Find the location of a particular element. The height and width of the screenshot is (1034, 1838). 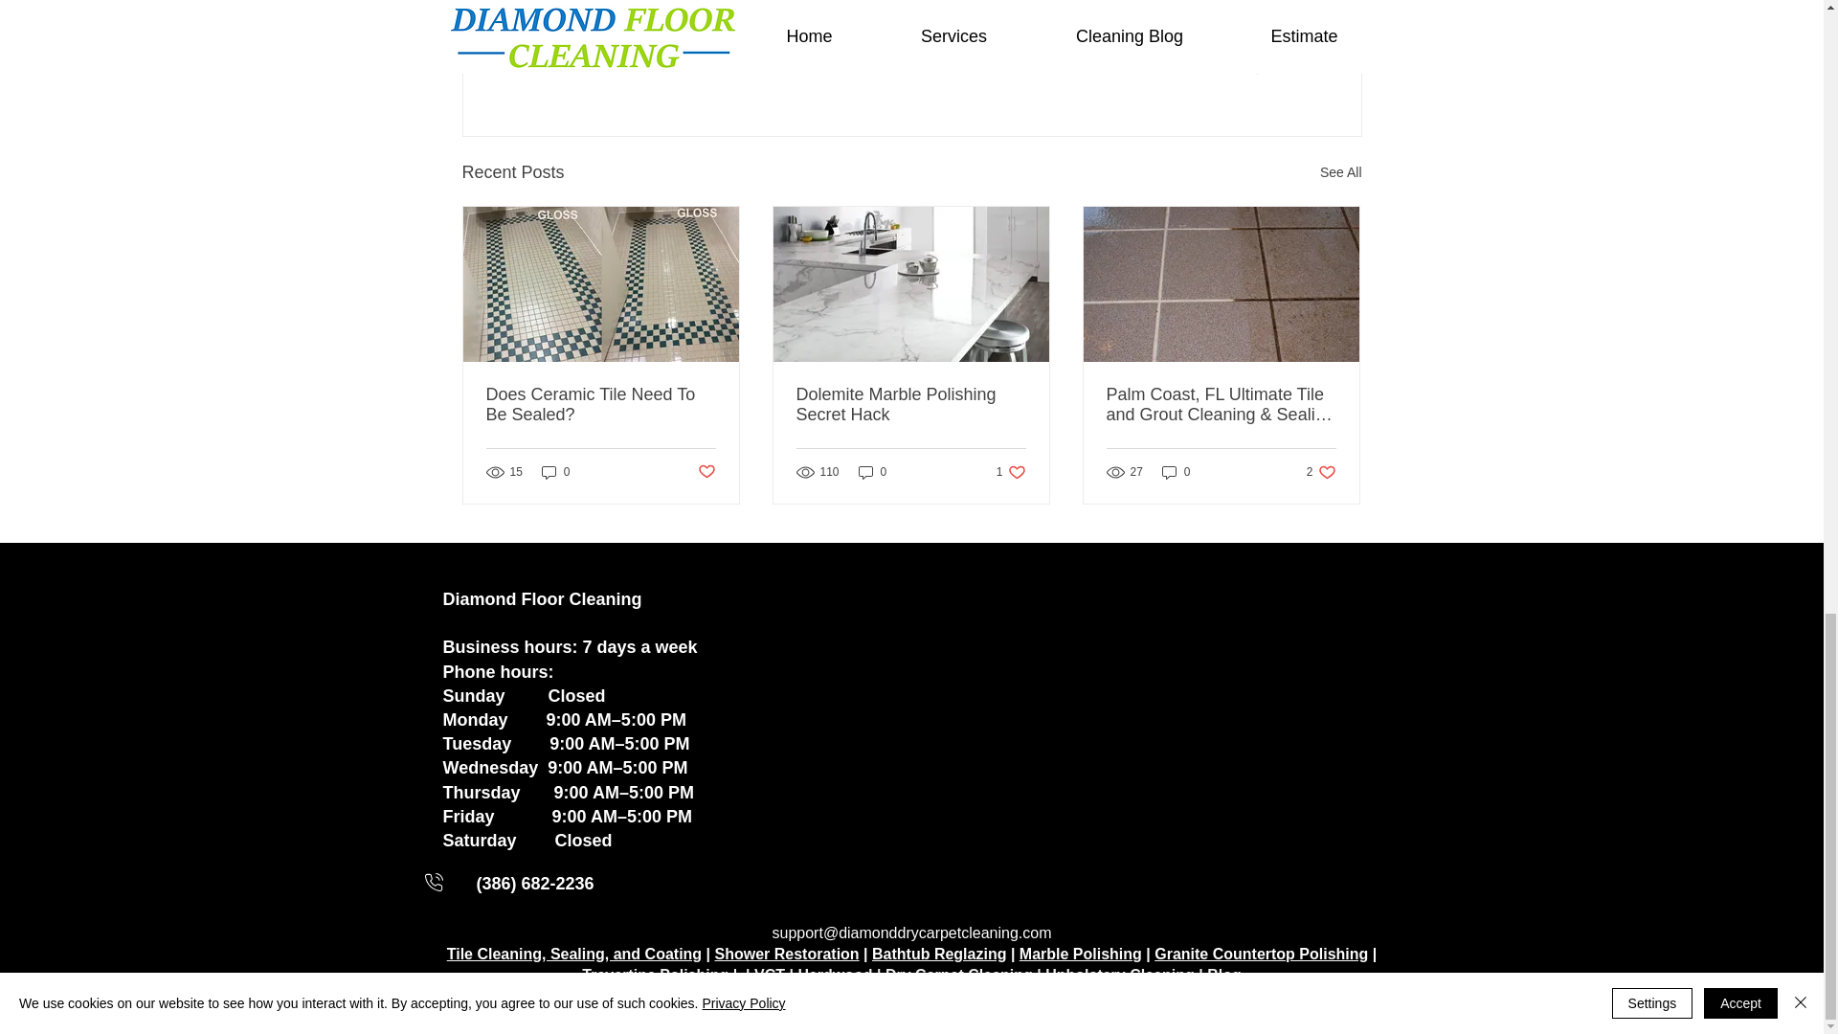

Post not marked as liked is located at coordinates (910, 404).